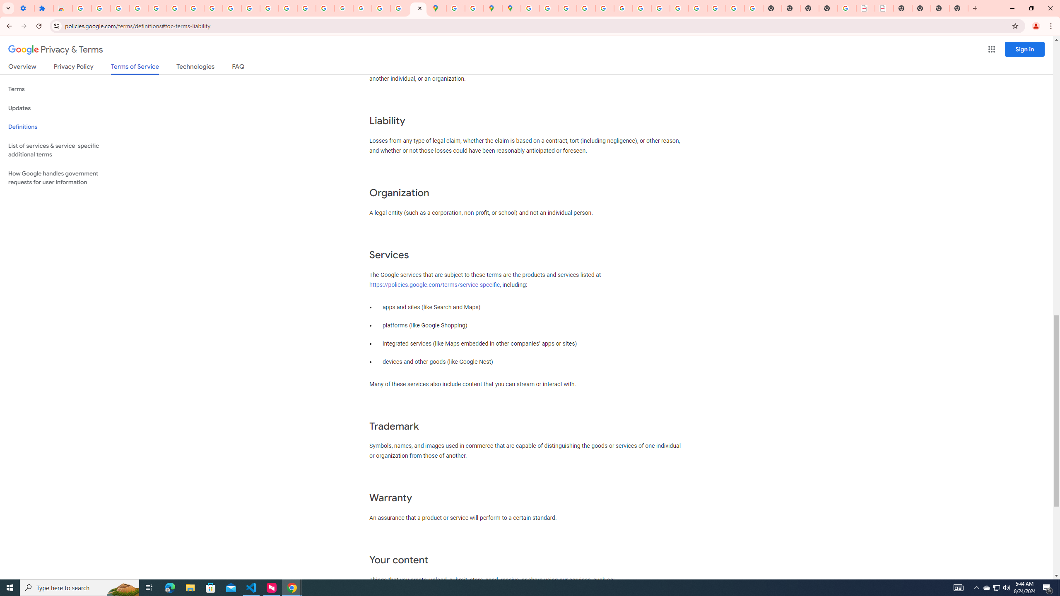  I want to click on Overview, so click(22, 68).